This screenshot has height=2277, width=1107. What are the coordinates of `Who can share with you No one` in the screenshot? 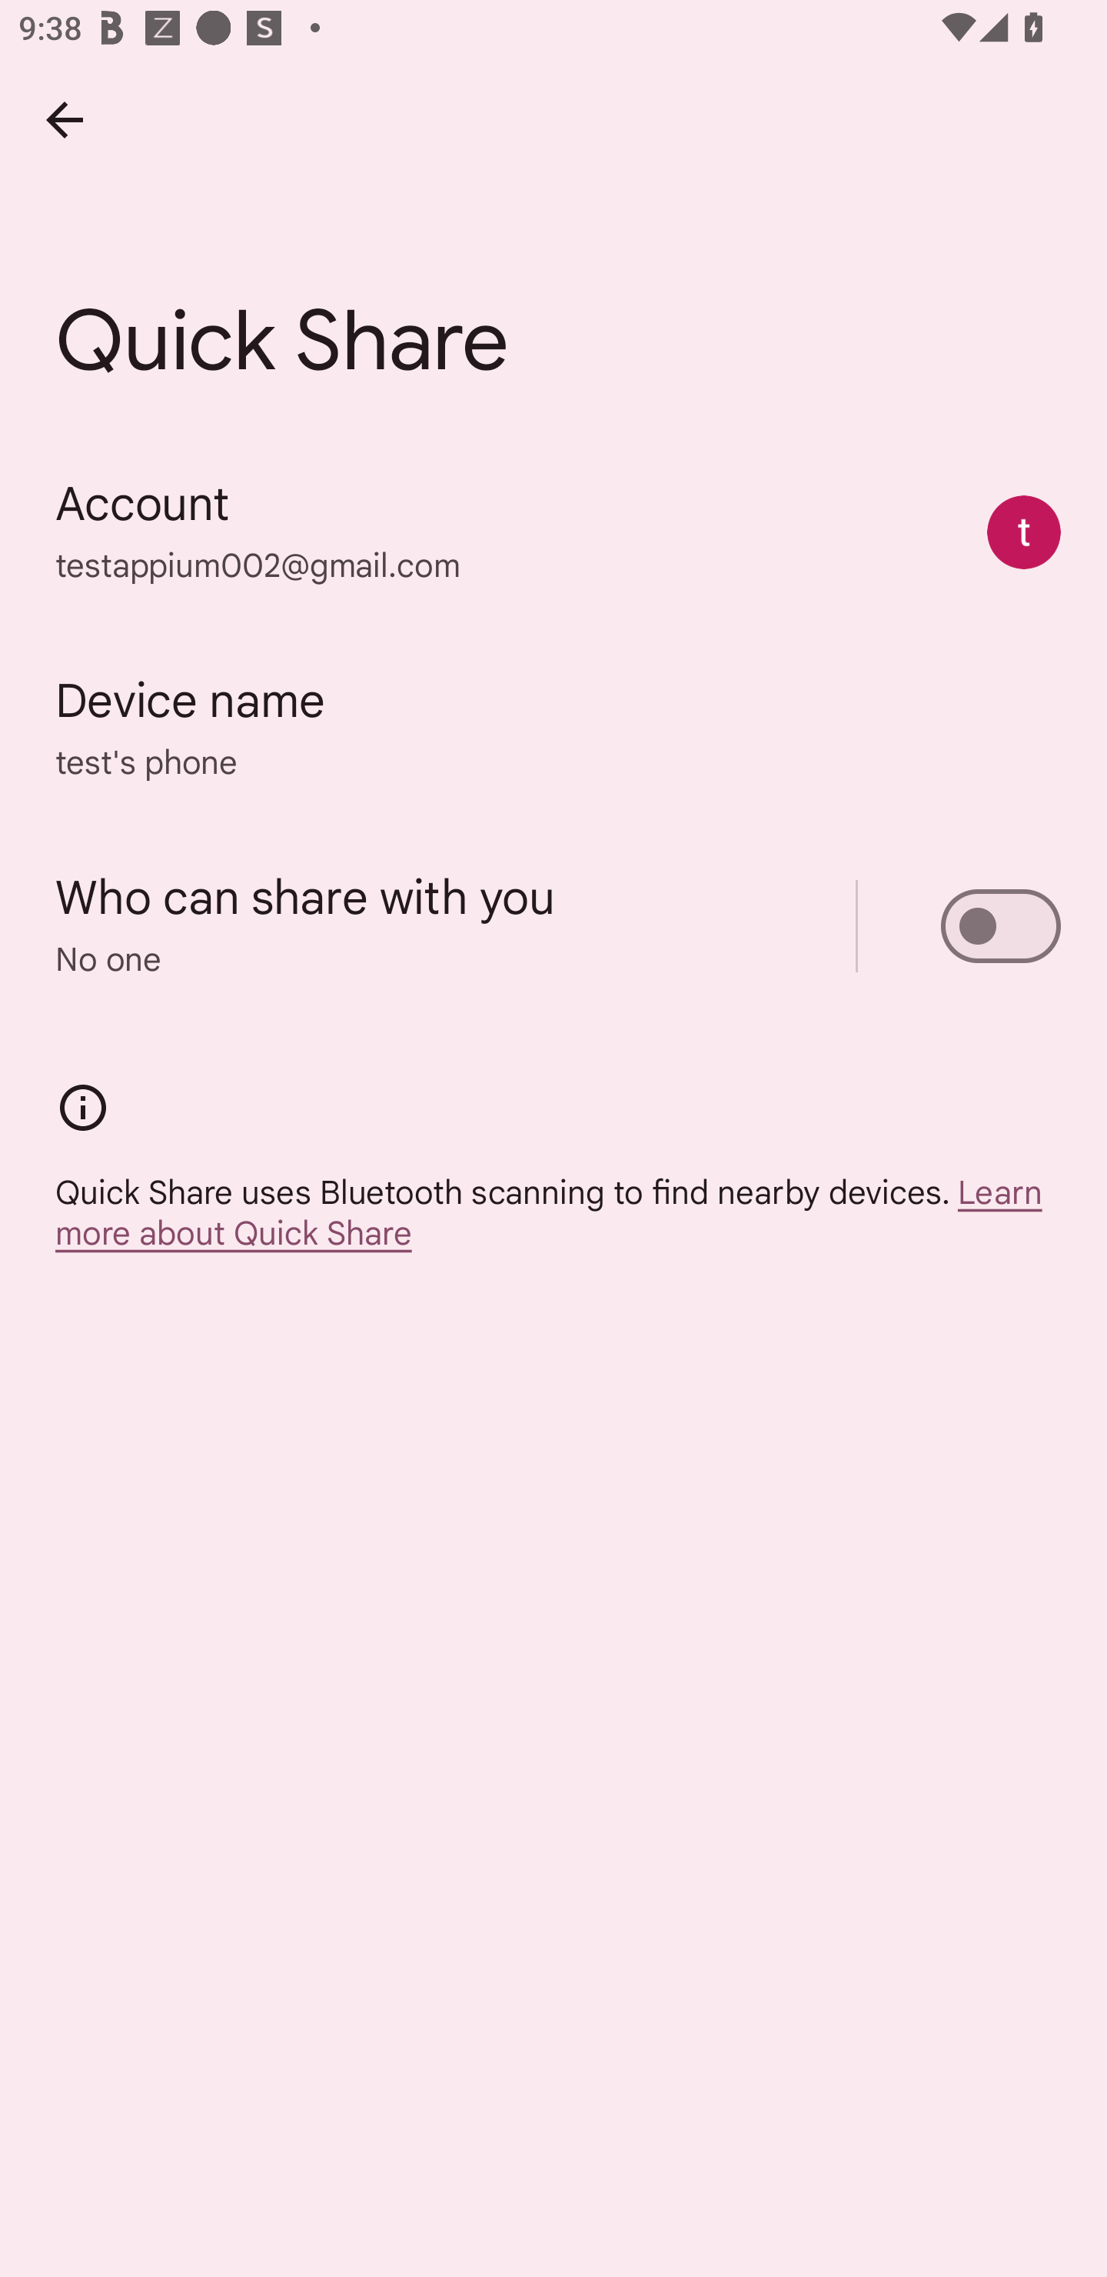 It's located at (553, 926).